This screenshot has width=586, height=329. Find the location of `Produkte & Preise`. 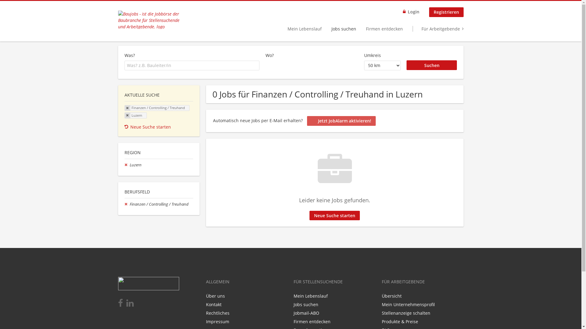

Produkte & Preise is located at coordinates (400, 322).